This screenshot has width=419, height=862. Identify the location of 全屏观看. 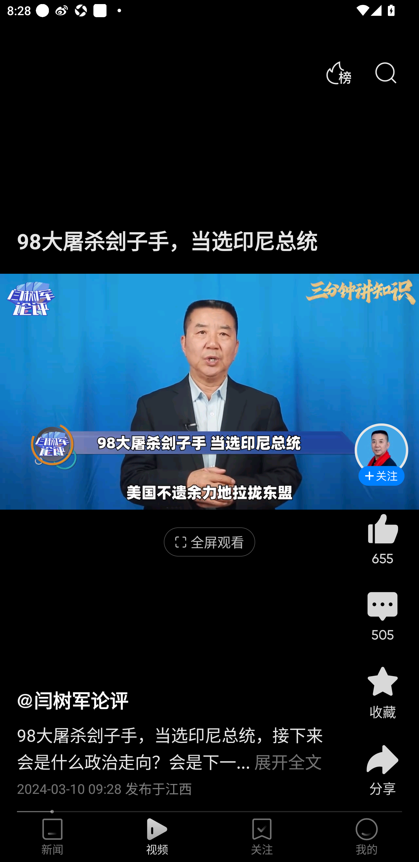
(210, 542).